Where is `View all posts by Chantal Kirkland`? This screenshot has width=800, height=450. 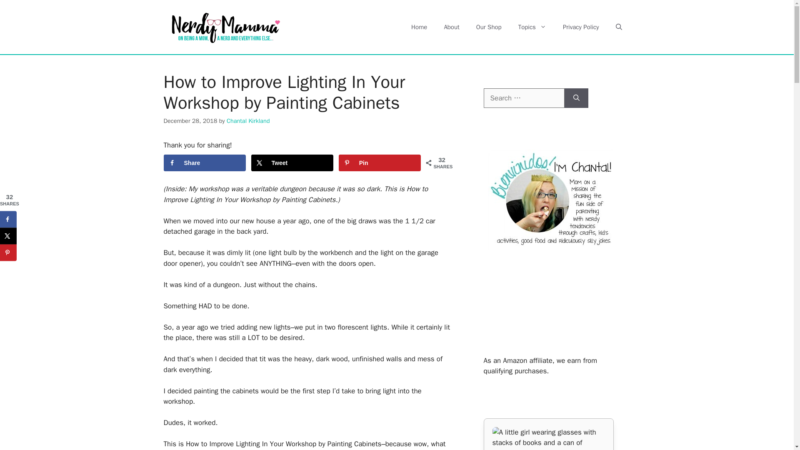 View all posts by Chantal Kirkland is located at coordinates (248, 121).